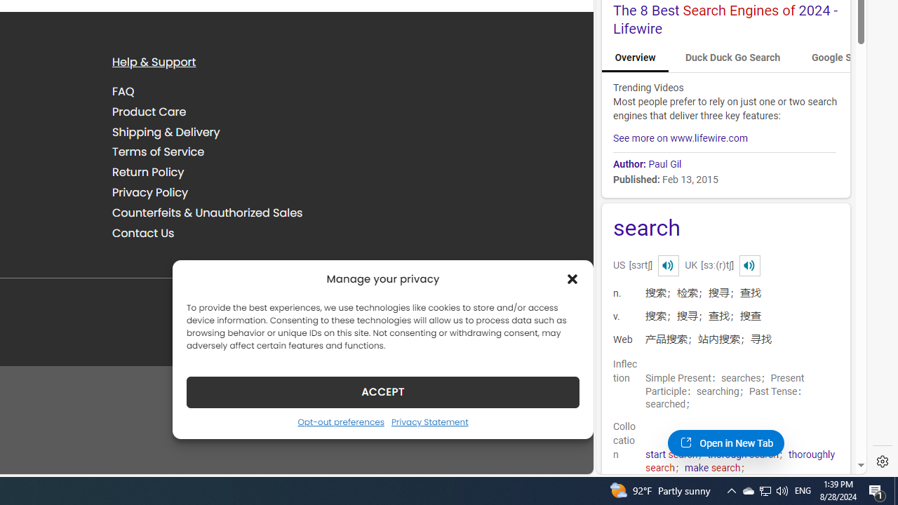 This screenshot has height=505, width=898. Describe the element at coordinates (883, 462) in the screenshot. I see `Settings` at that location.